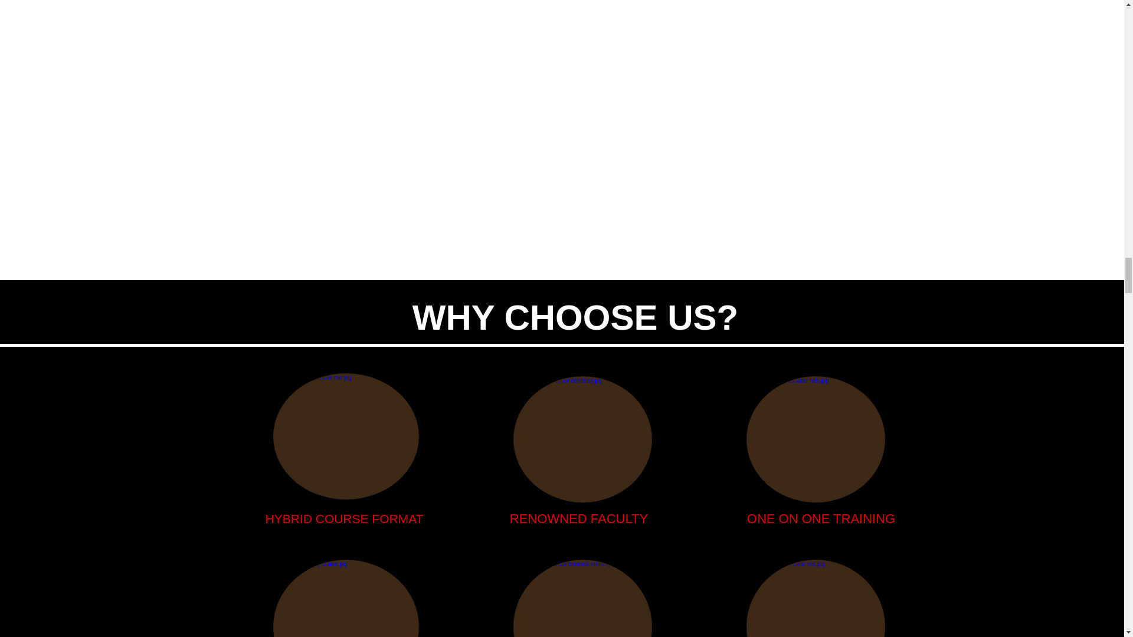  Describe the element at coordinates (345, 519) in the screenshot. I see `HYBRID COURSE FORMAT` at that location.